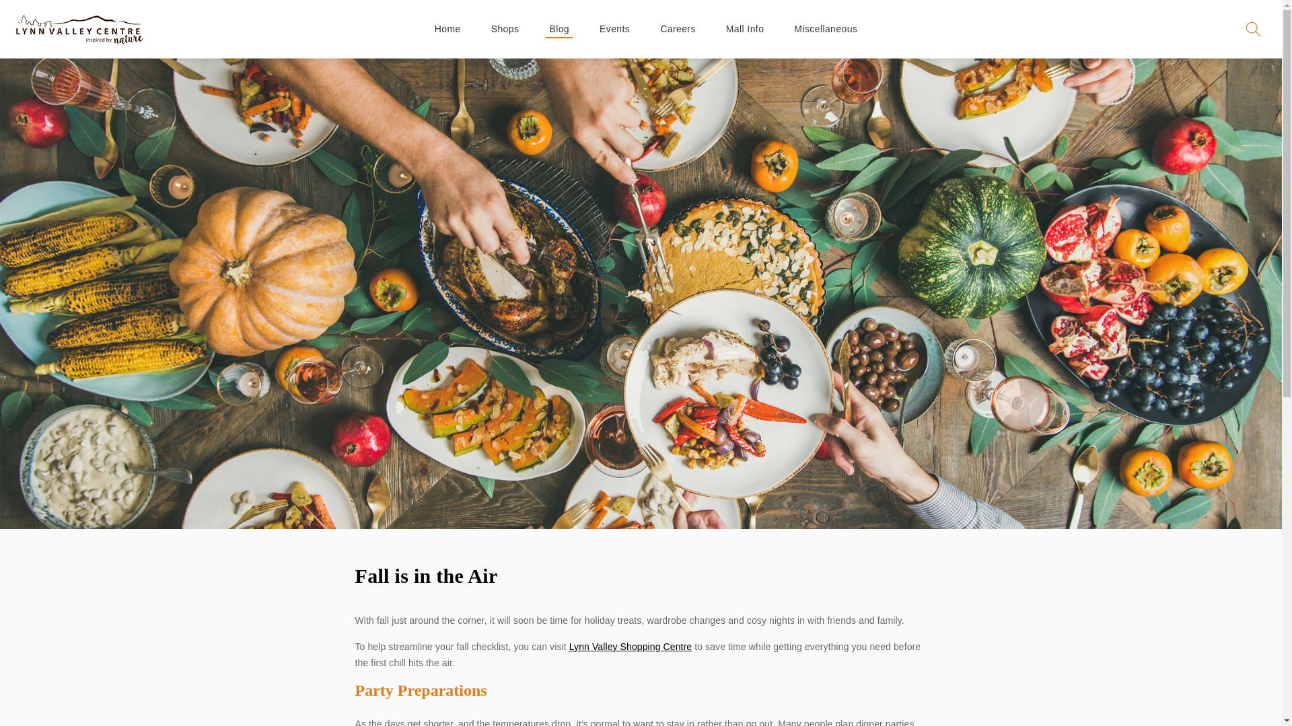  I want to click on Home, so click(447, 28).